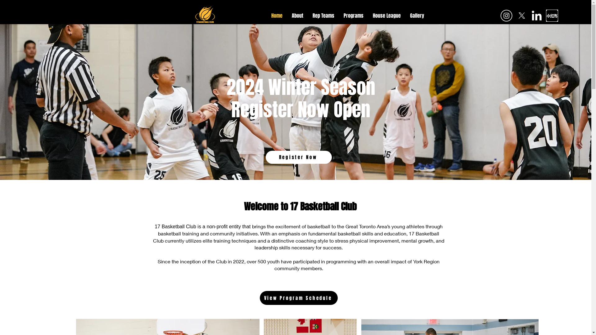 The height and width of the screenshot is (335, 596). Describe the element at coordinates (387, 16) in the screenshot. I see `House League` at that location.